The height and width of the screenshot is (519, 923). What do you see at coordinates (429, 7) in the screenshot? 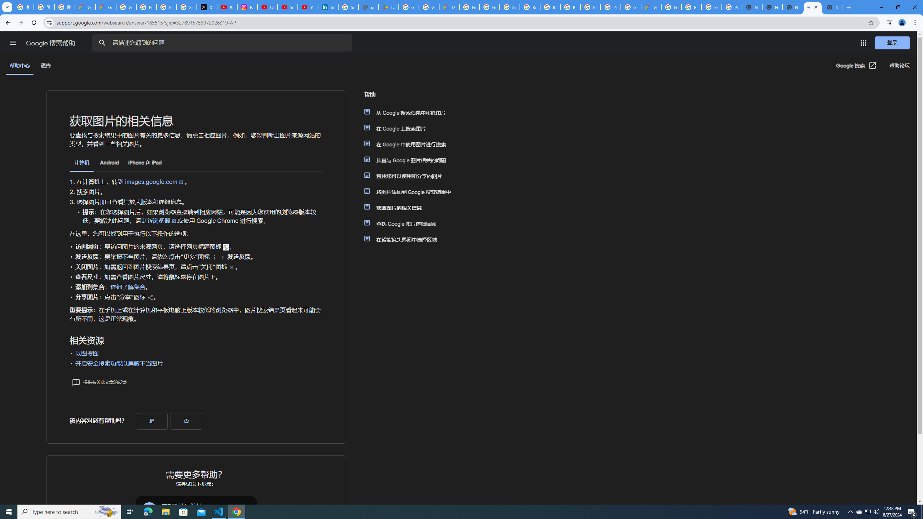
I see `Google Workspace - Specific Terms` at bounding box center [429, 7].